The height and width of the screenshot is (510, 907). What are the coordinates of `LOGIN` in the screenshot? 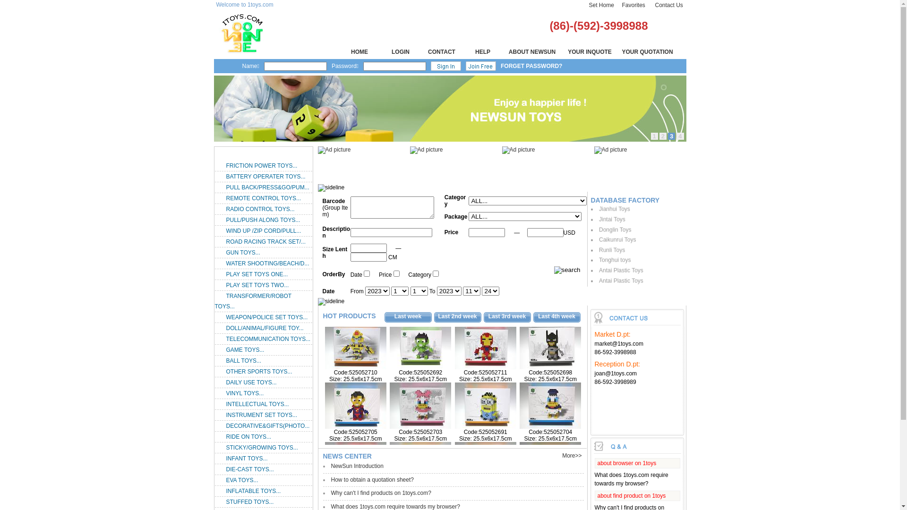 It's located at (401, 52).